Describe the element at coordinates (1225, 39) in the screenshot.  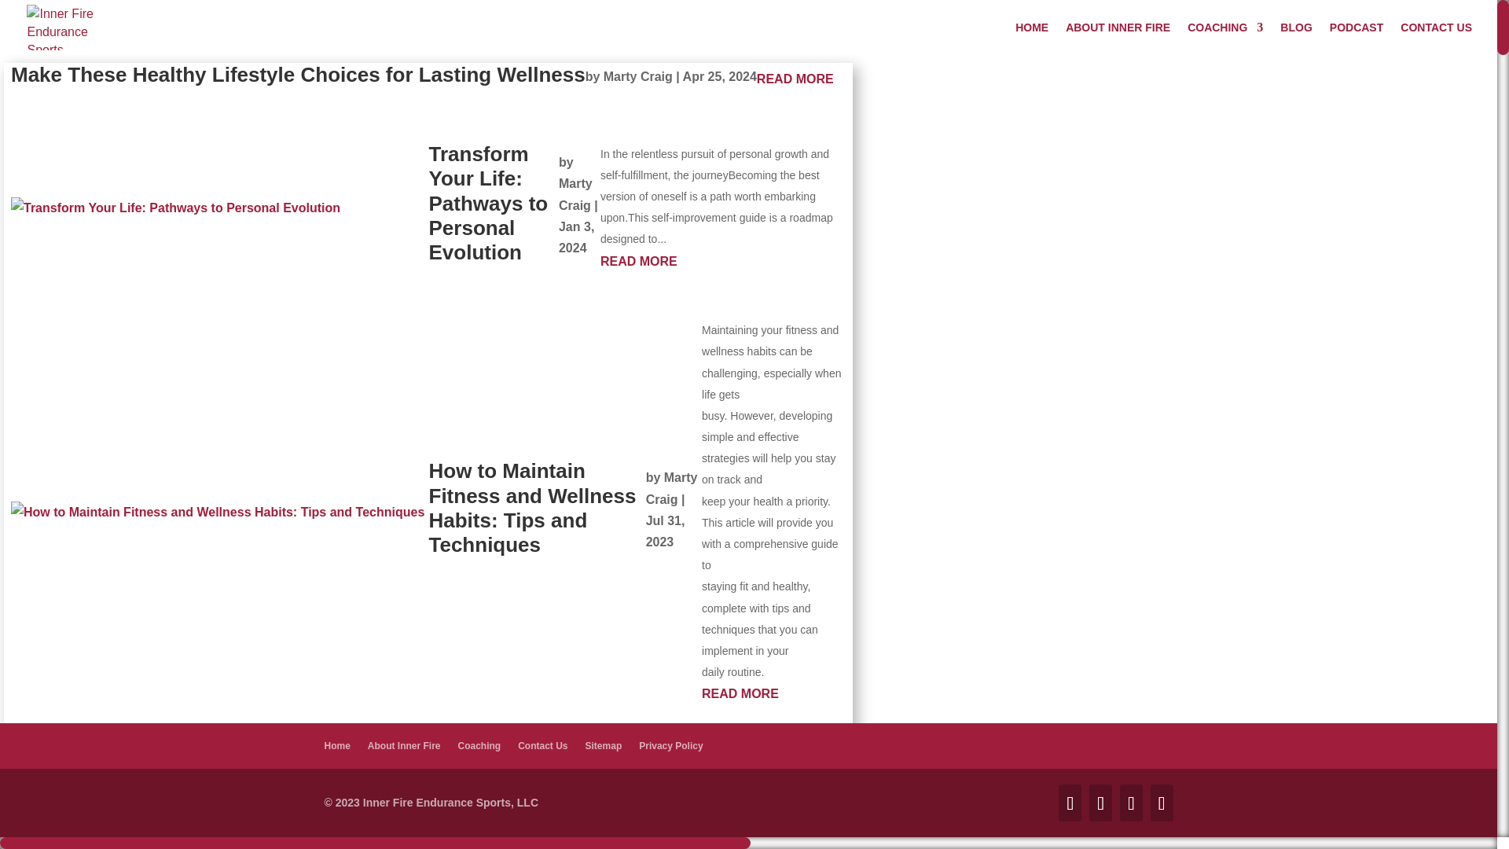
I see `COACHING` at that location.